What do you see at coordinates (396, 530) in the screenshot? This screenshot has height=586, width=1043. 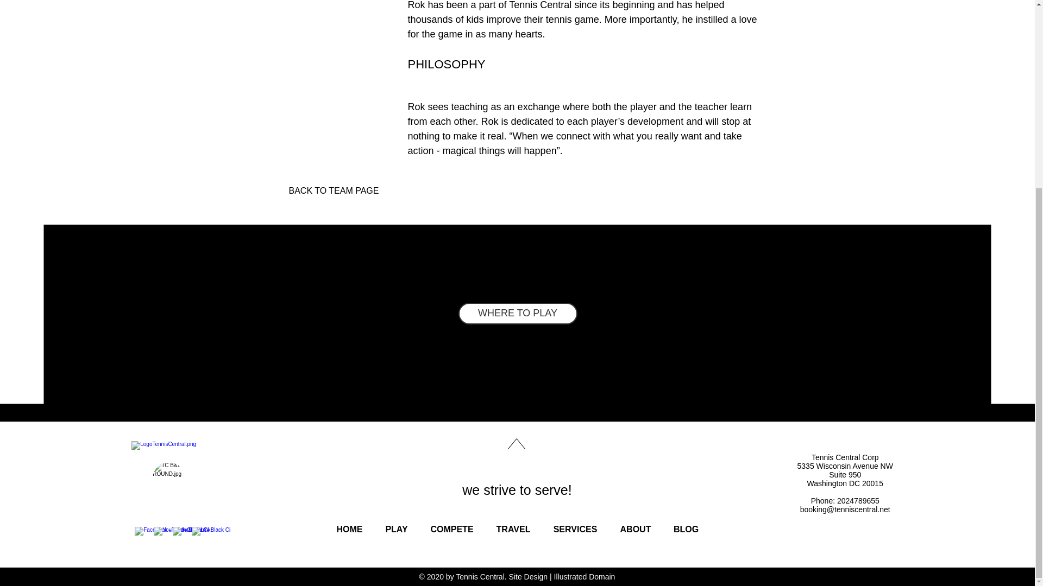 I see `PLAY` at bounding box center [396, 530].